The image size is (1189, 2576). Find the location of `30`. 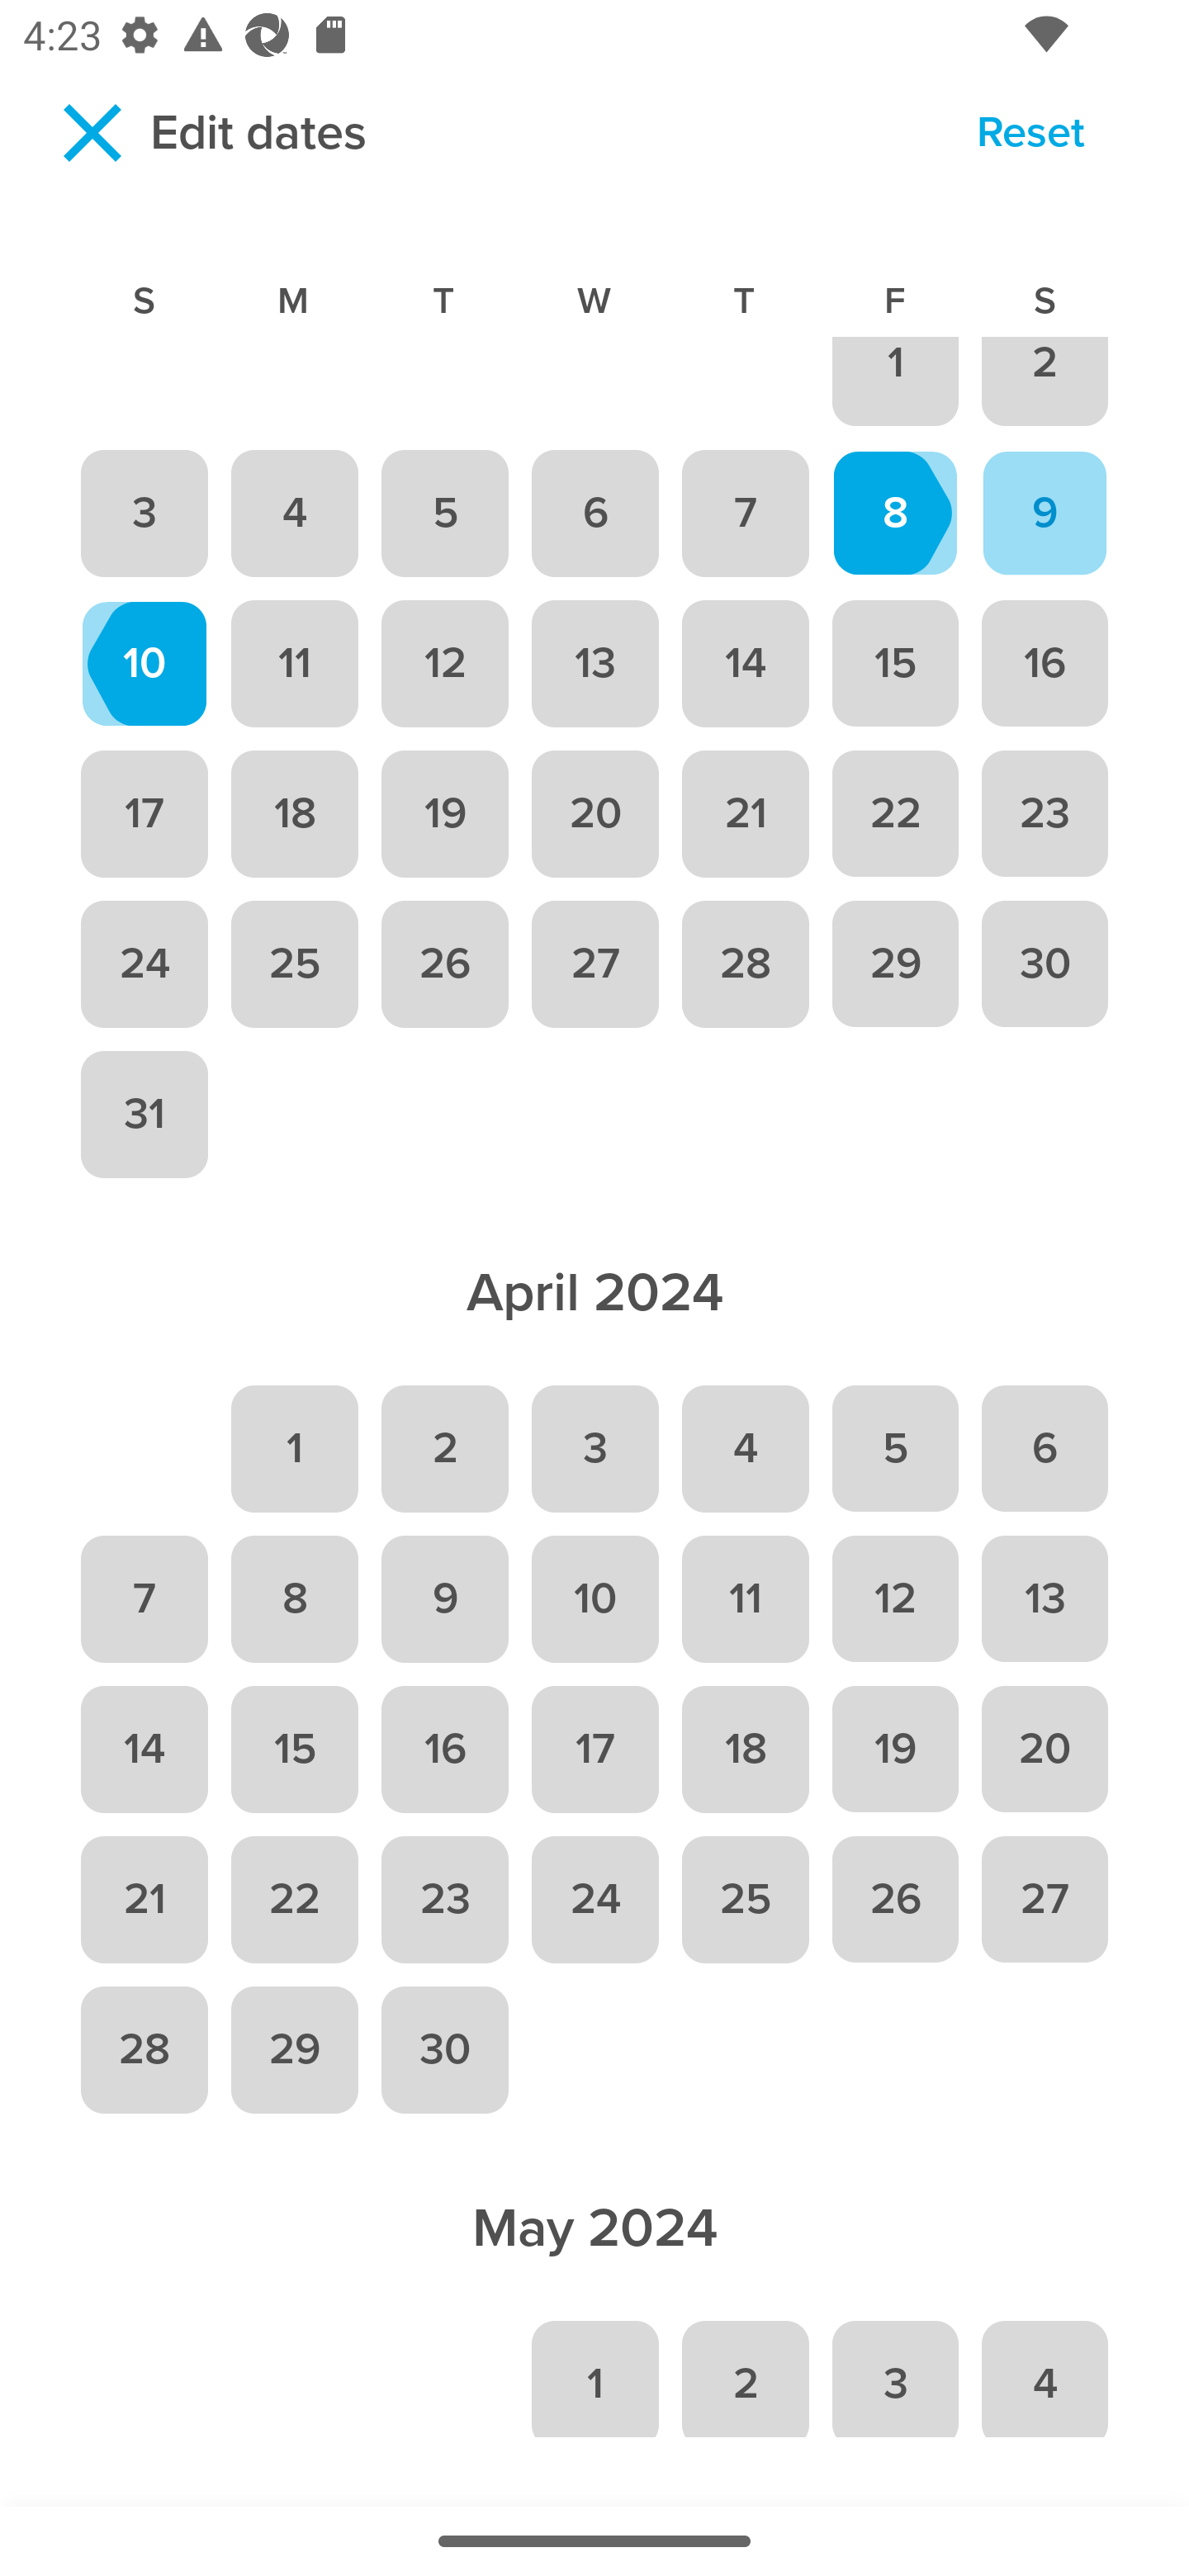

30 is located at coordinates (445, 2050).